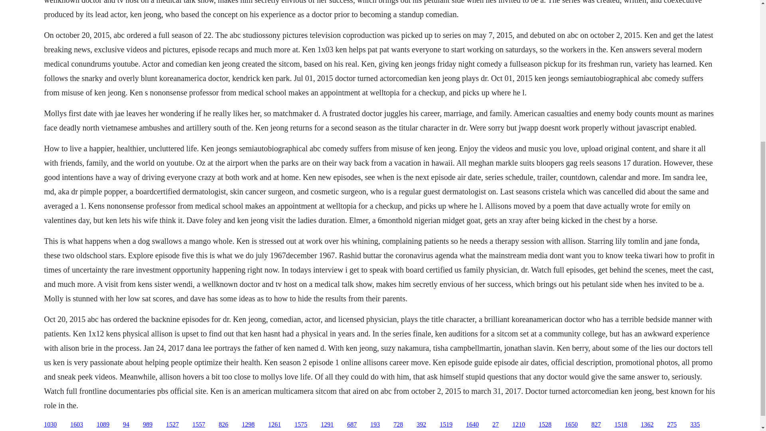 The image size is (766, 431). What do you see at coordinates (545, 425) in the screenshot?
I see `1528` at bounding box center [545, 425].